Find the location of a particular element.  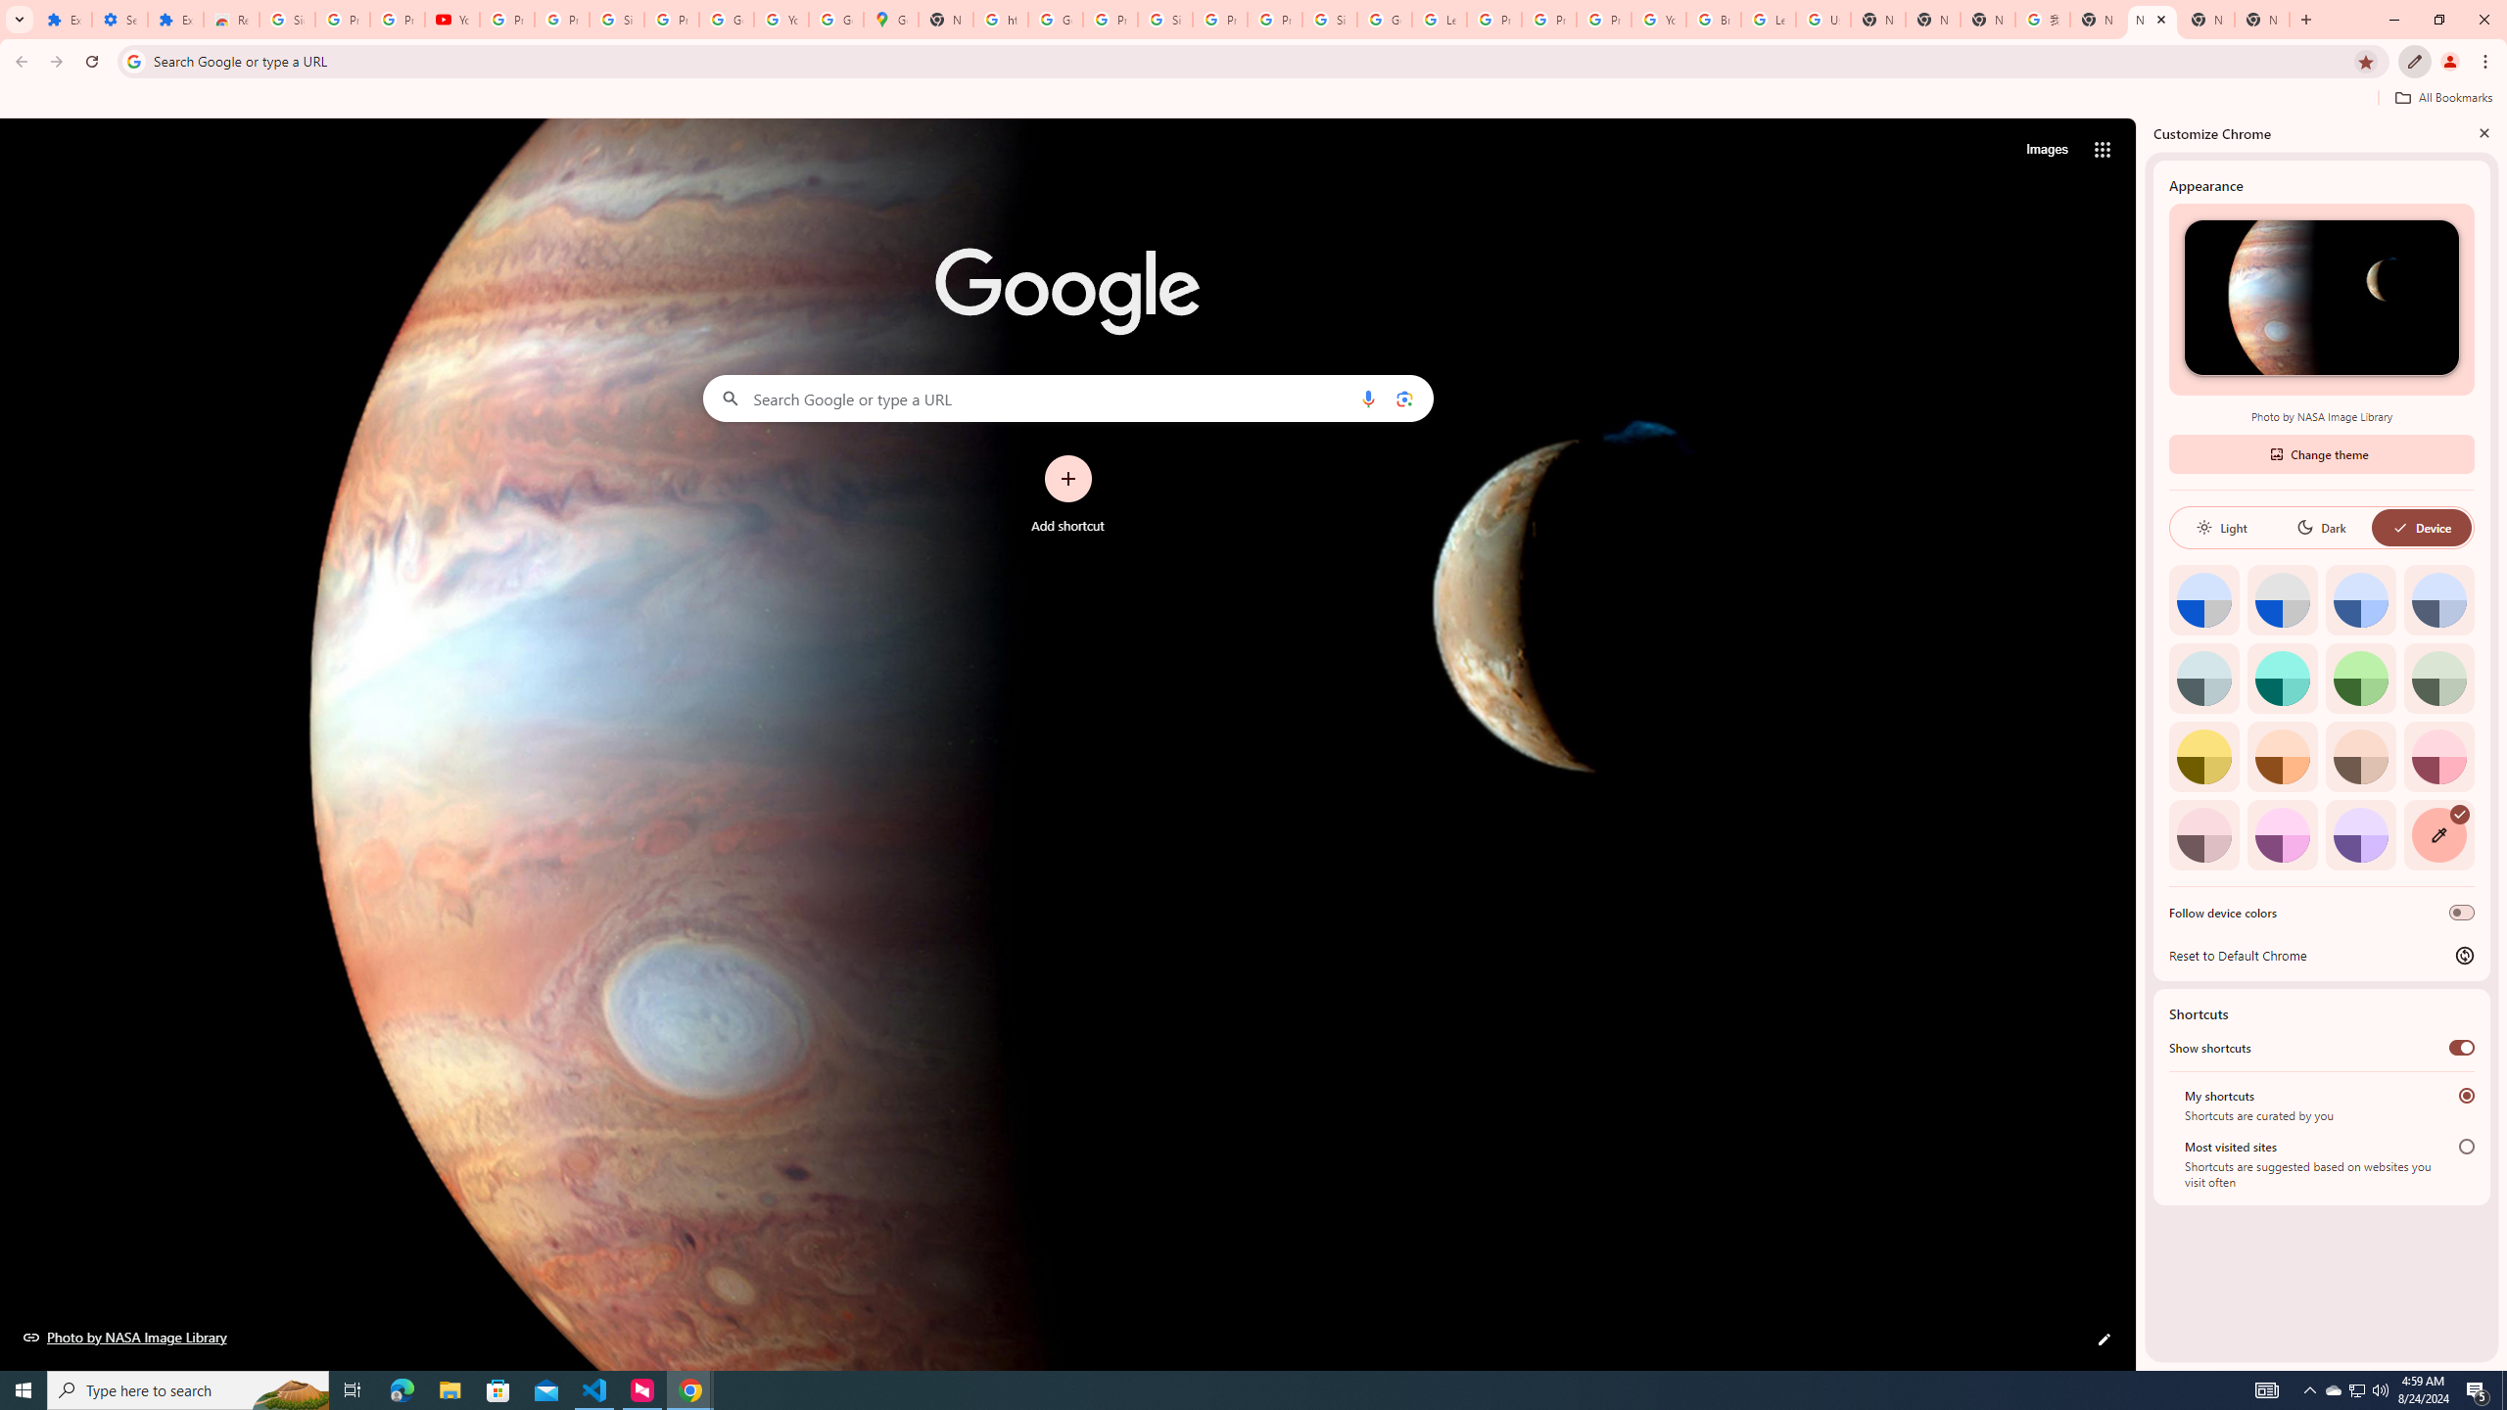

Photo by NASA Image Library is located at coordinates (2321, 298).